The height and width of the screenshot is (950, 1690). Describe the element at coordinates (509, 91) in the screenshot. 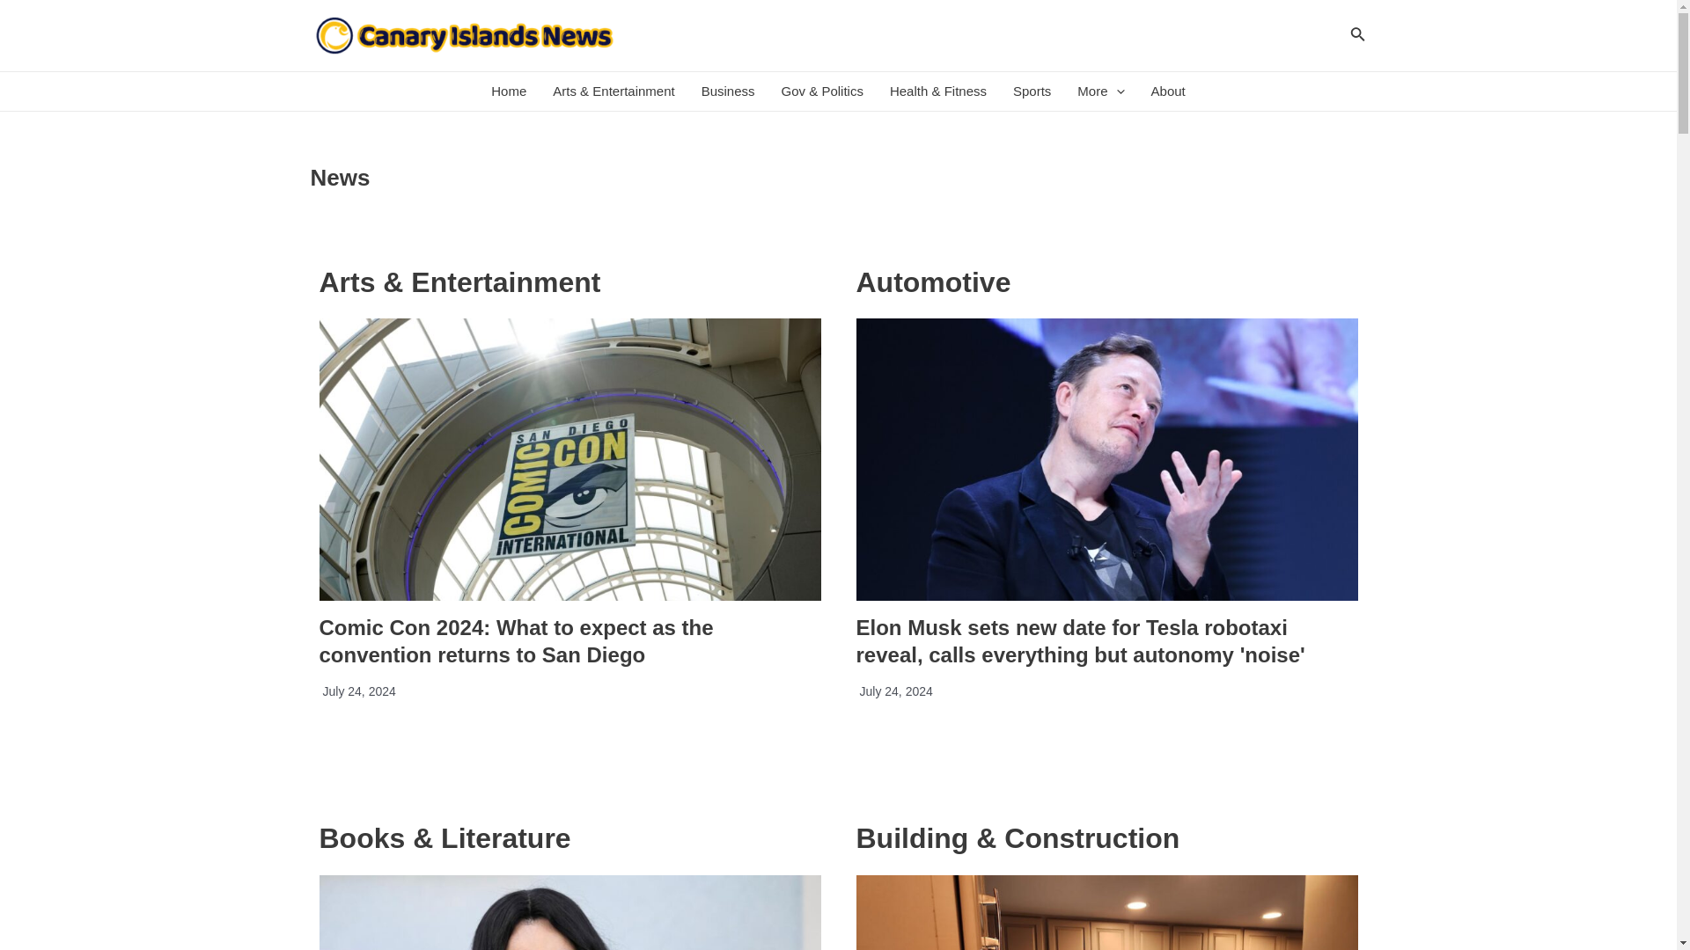

I see `Home` at that location.